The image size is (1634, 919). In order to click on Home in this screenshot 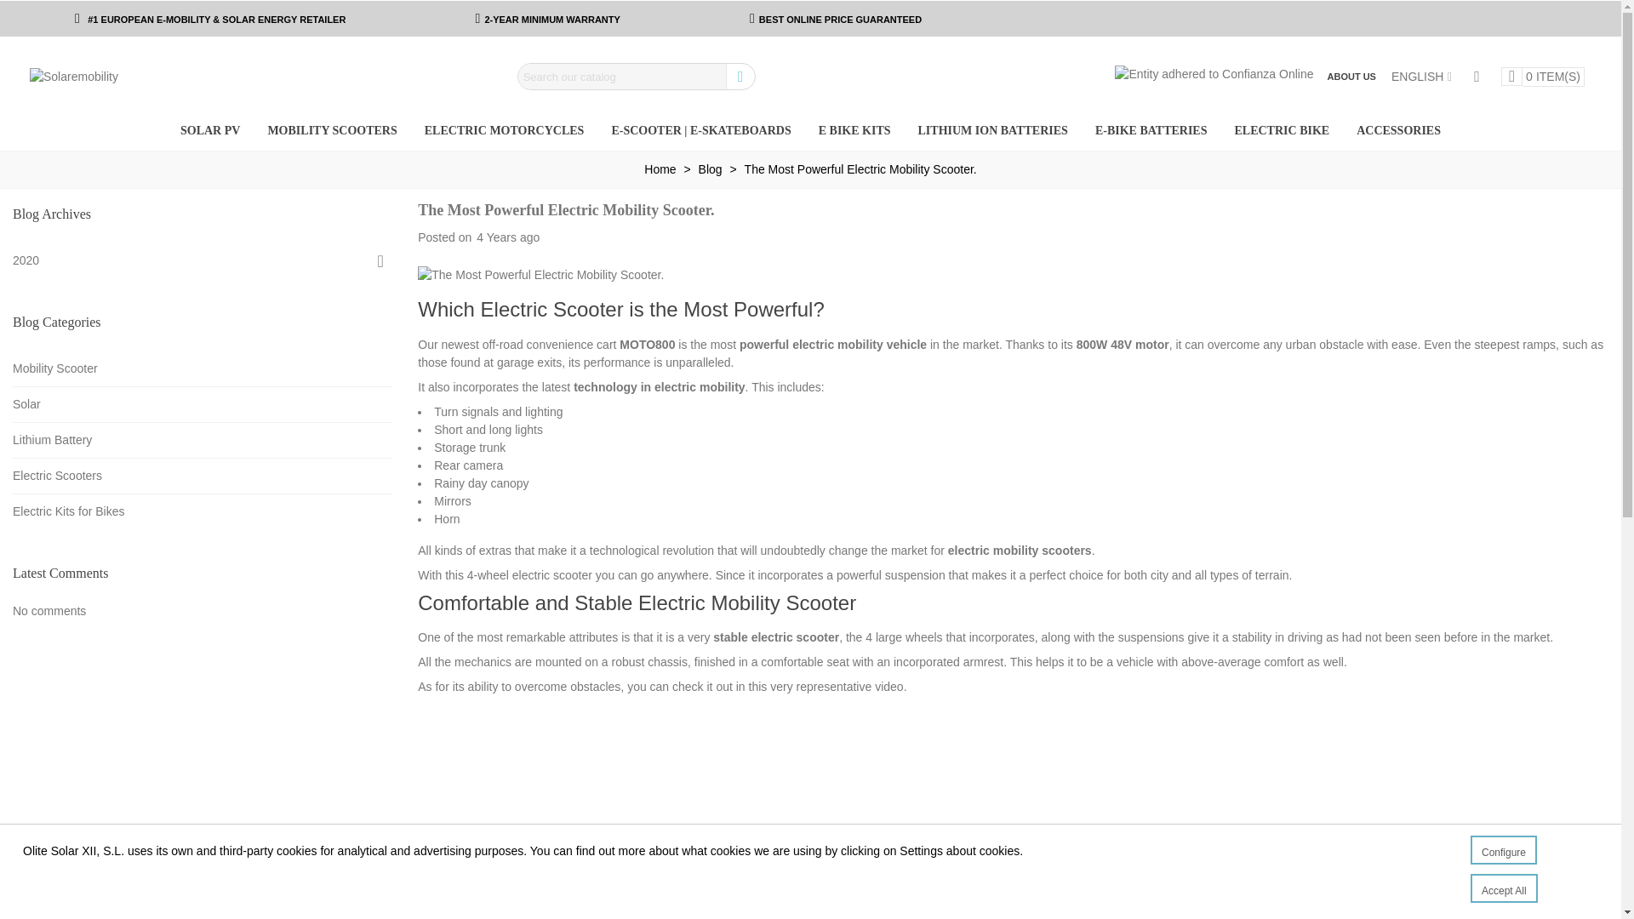, I will do `click(661, 169)`.